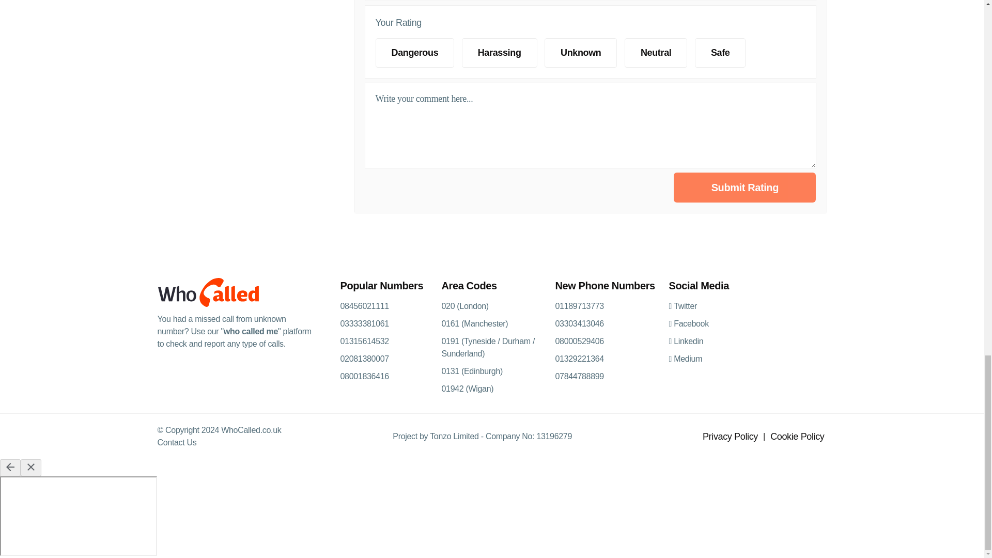  I want to click on Submit Rating, so click(744, 187).